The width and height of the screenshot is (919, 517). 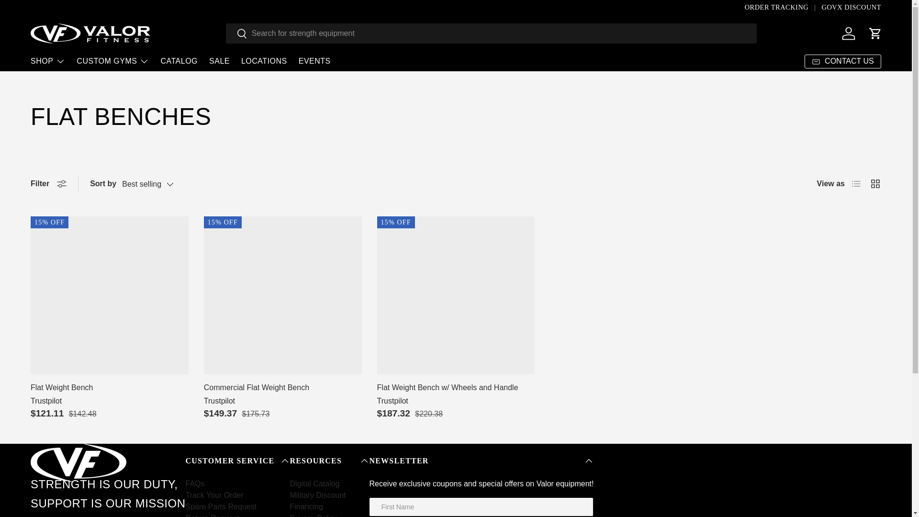 What do you see at coordinates (851, 8) in the screenshot?
I see `GOVX DISCOUNT` at bounding box center [851, 8].